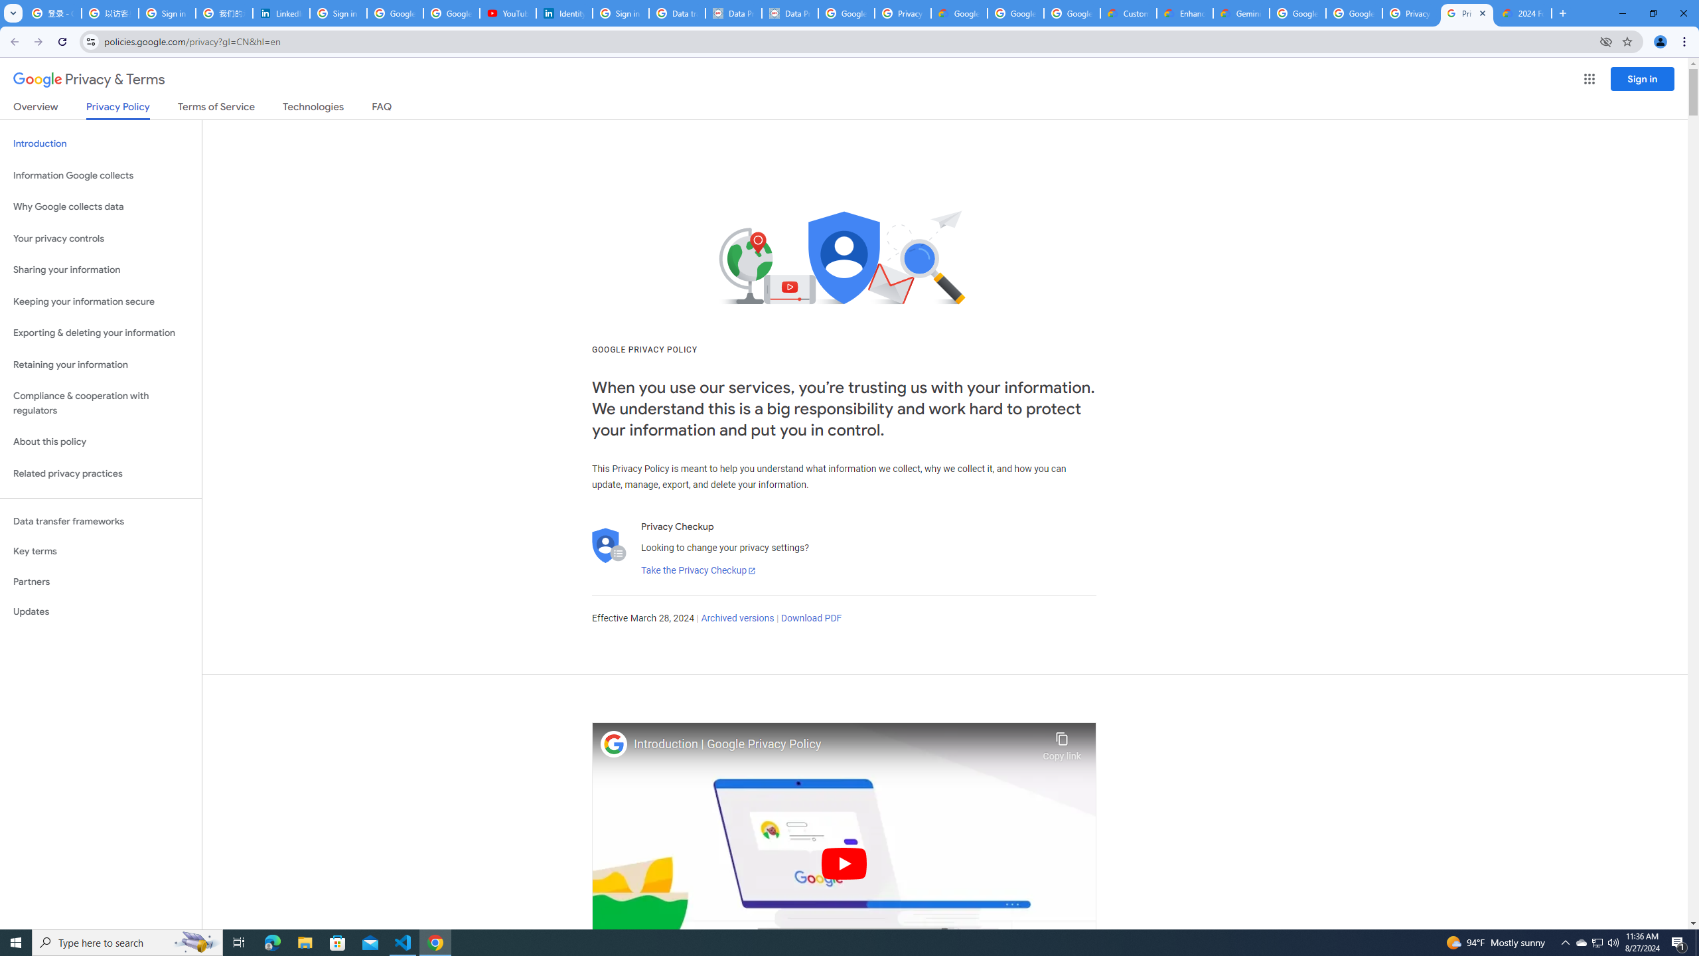 The height and width of the screenshot is (956, 1699). Describe the element at coordinates (101, 521) in the screenshot. I see `Data transfer frameworks` at that location.